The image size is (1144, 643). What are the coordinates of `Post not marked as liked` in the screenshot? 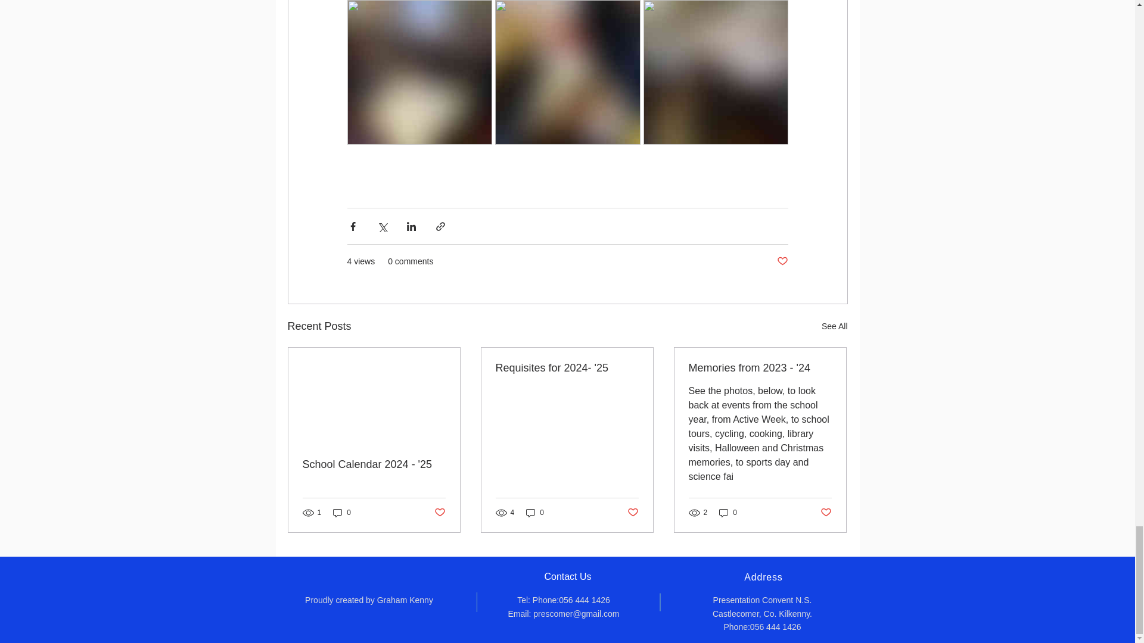 It's located at (439, 513).